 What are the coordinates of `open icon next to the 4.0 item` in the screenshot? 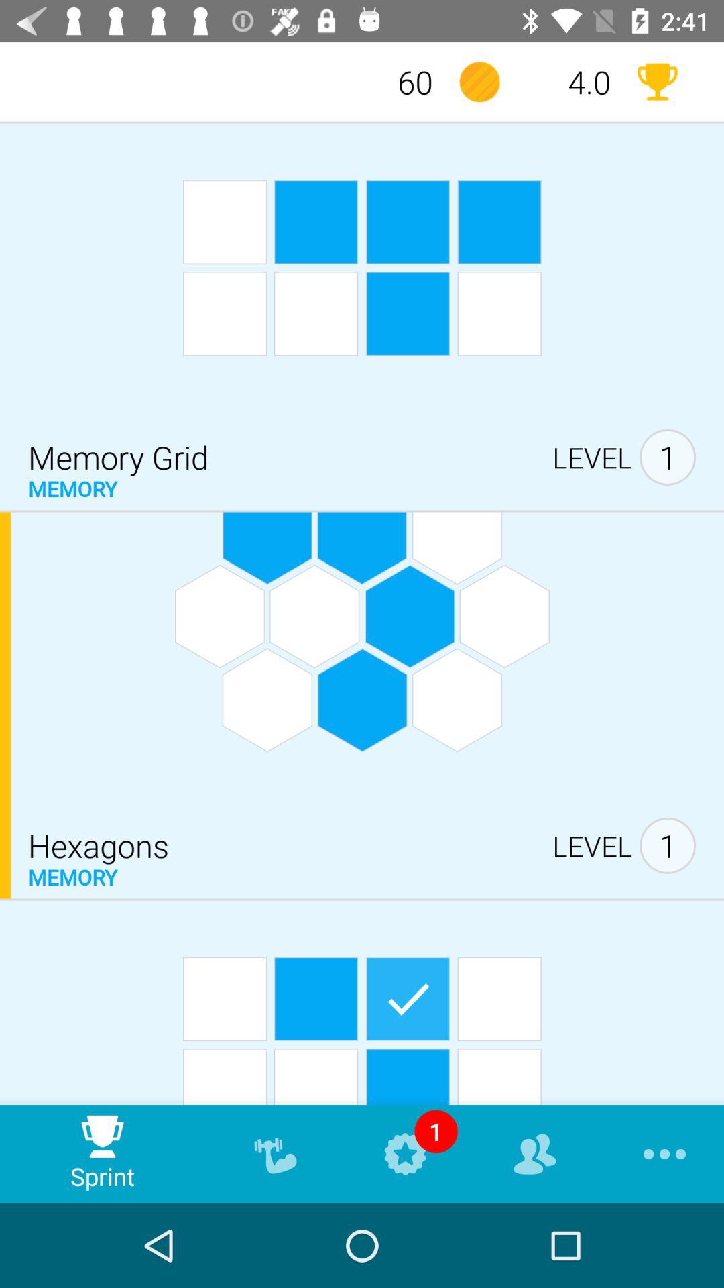 It's located at (479, 82).